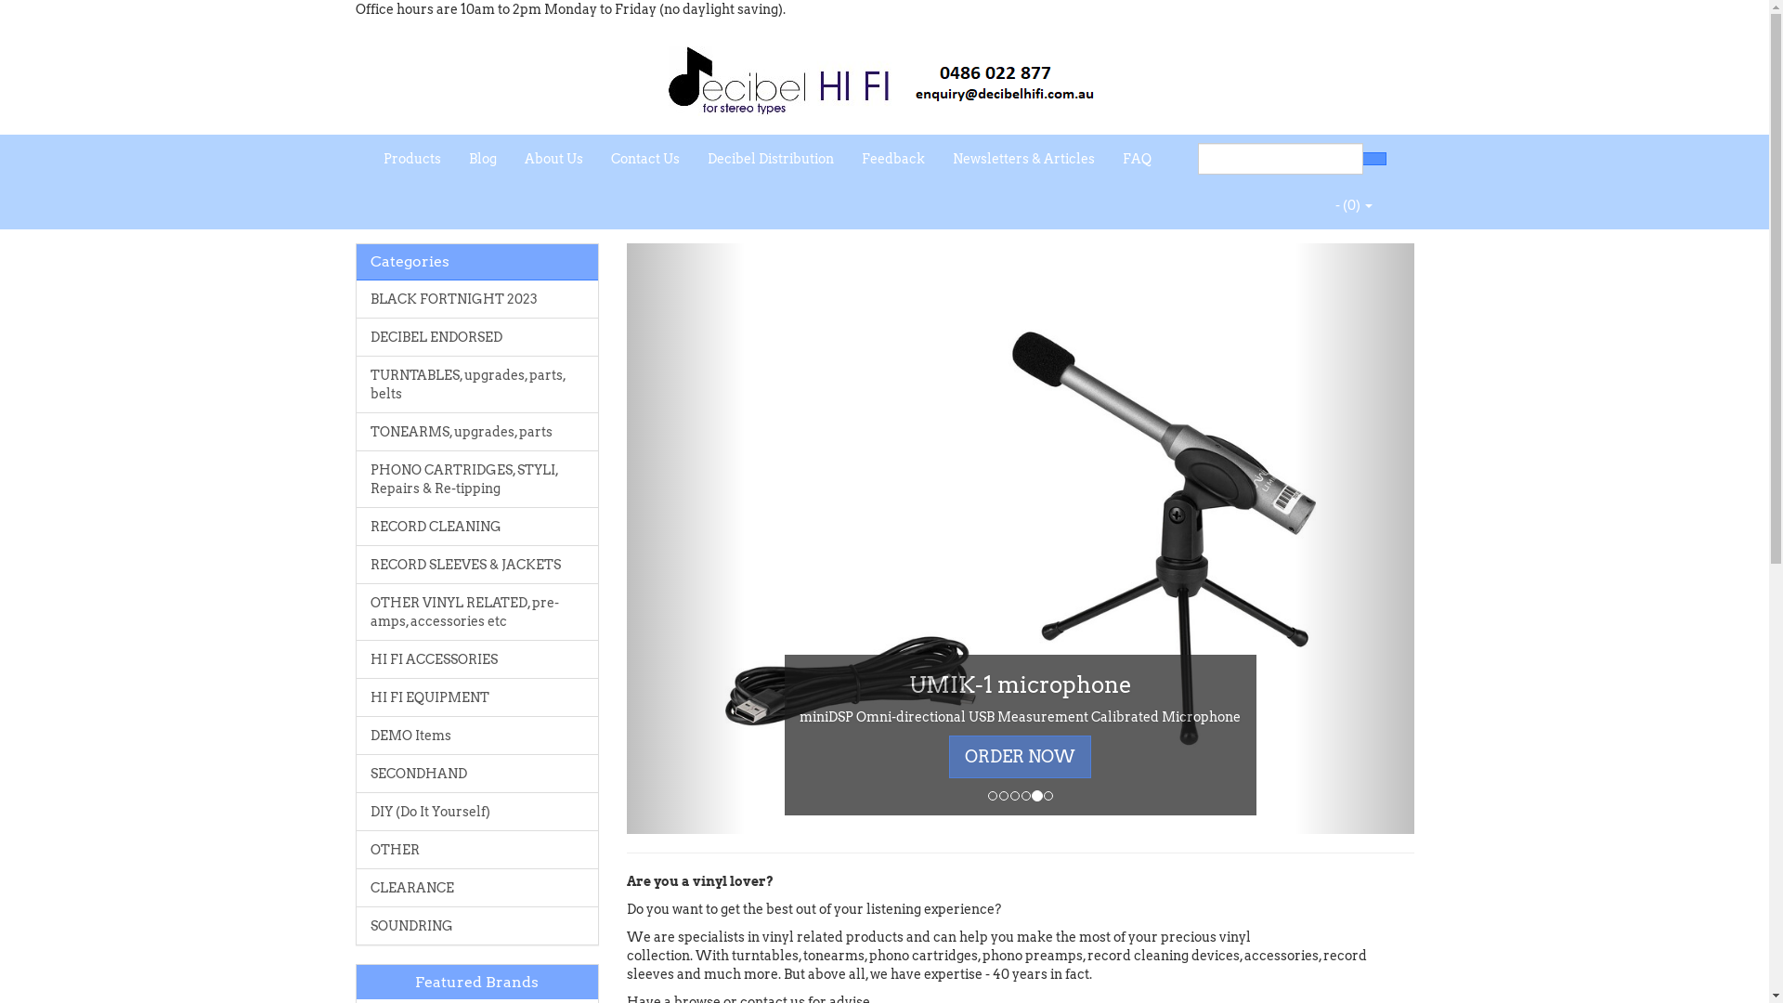  Describe the element at coordinates (891, 159) in the screenshot. I see `Feedback` at that location.